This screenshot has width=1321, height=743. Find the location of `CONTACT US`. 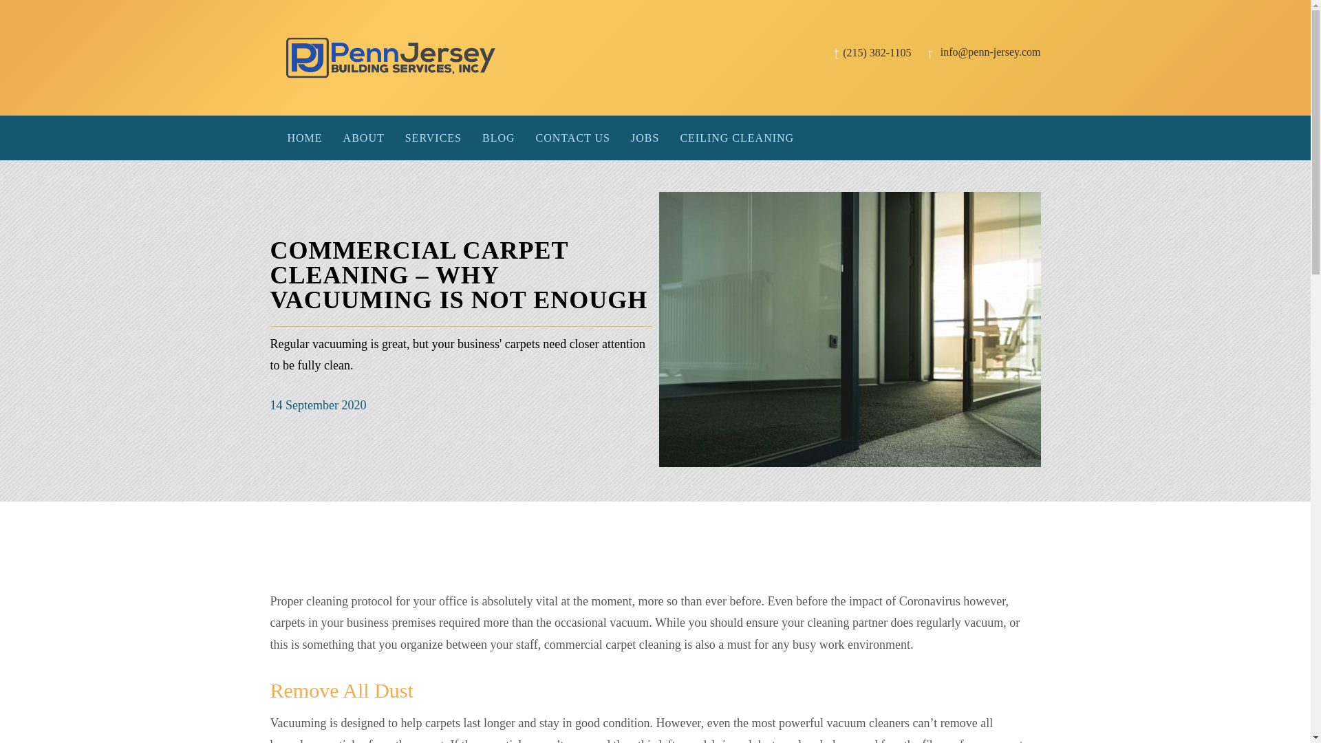

CONTACT US is located at coordinates (573, 138).